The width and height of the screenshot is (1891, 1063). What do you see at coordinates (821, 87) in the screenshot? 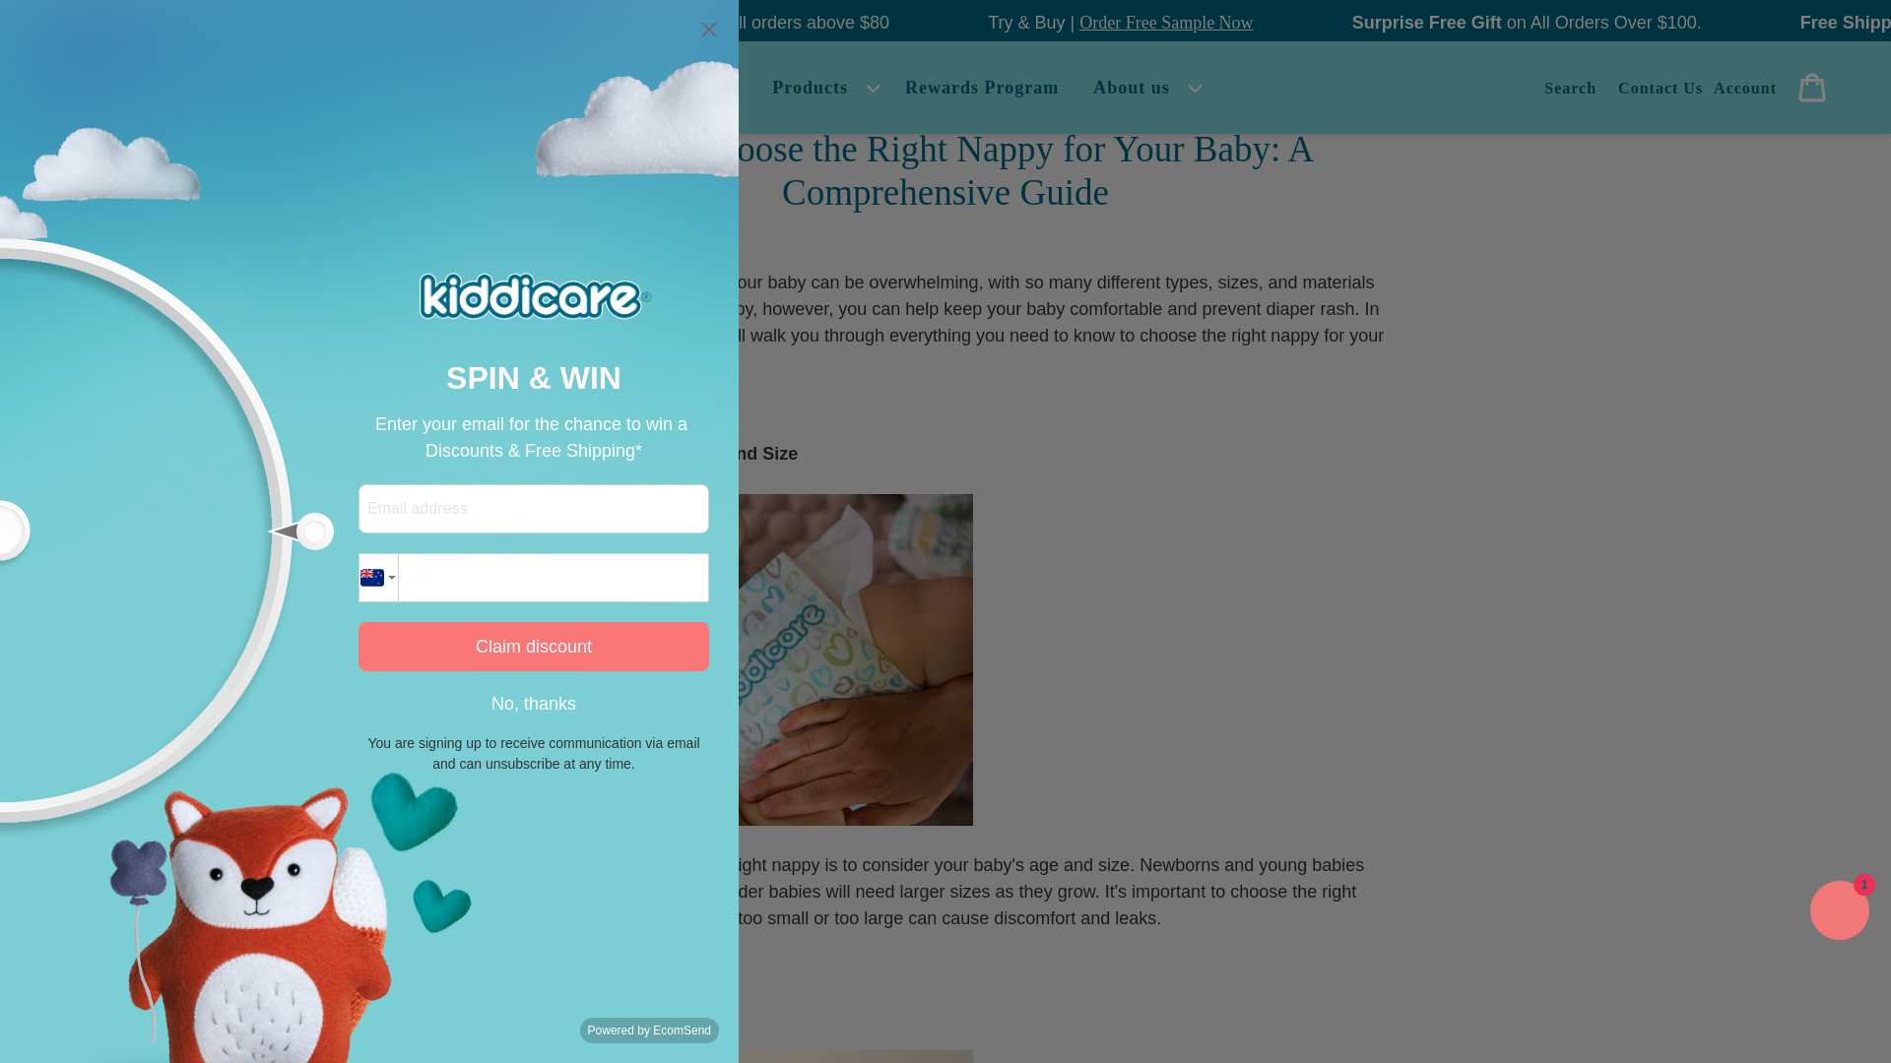
I see `Products` at bounding box center [821, 87].